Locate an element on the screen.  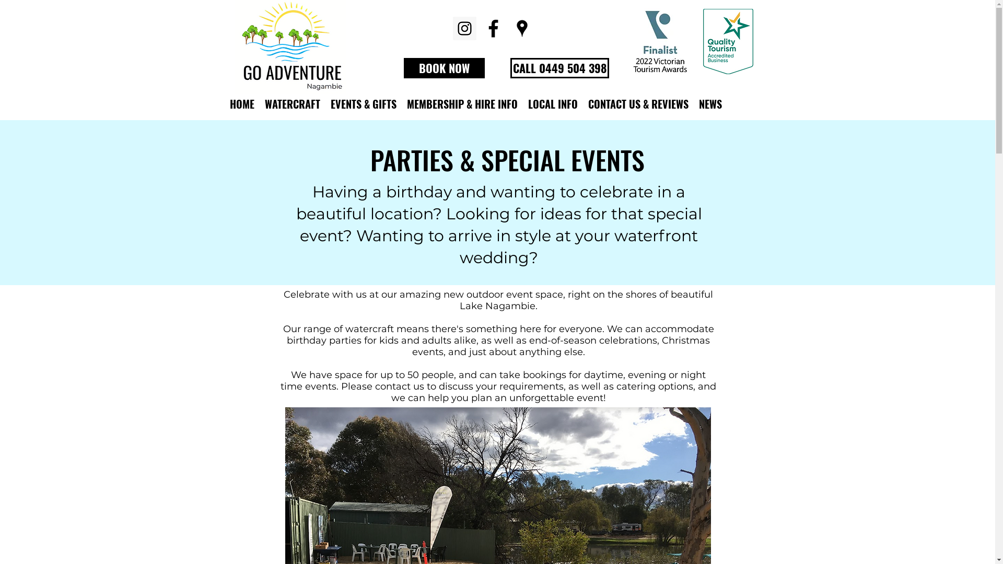
CALL 0449 504 398 is located at coordinates (559, 68).